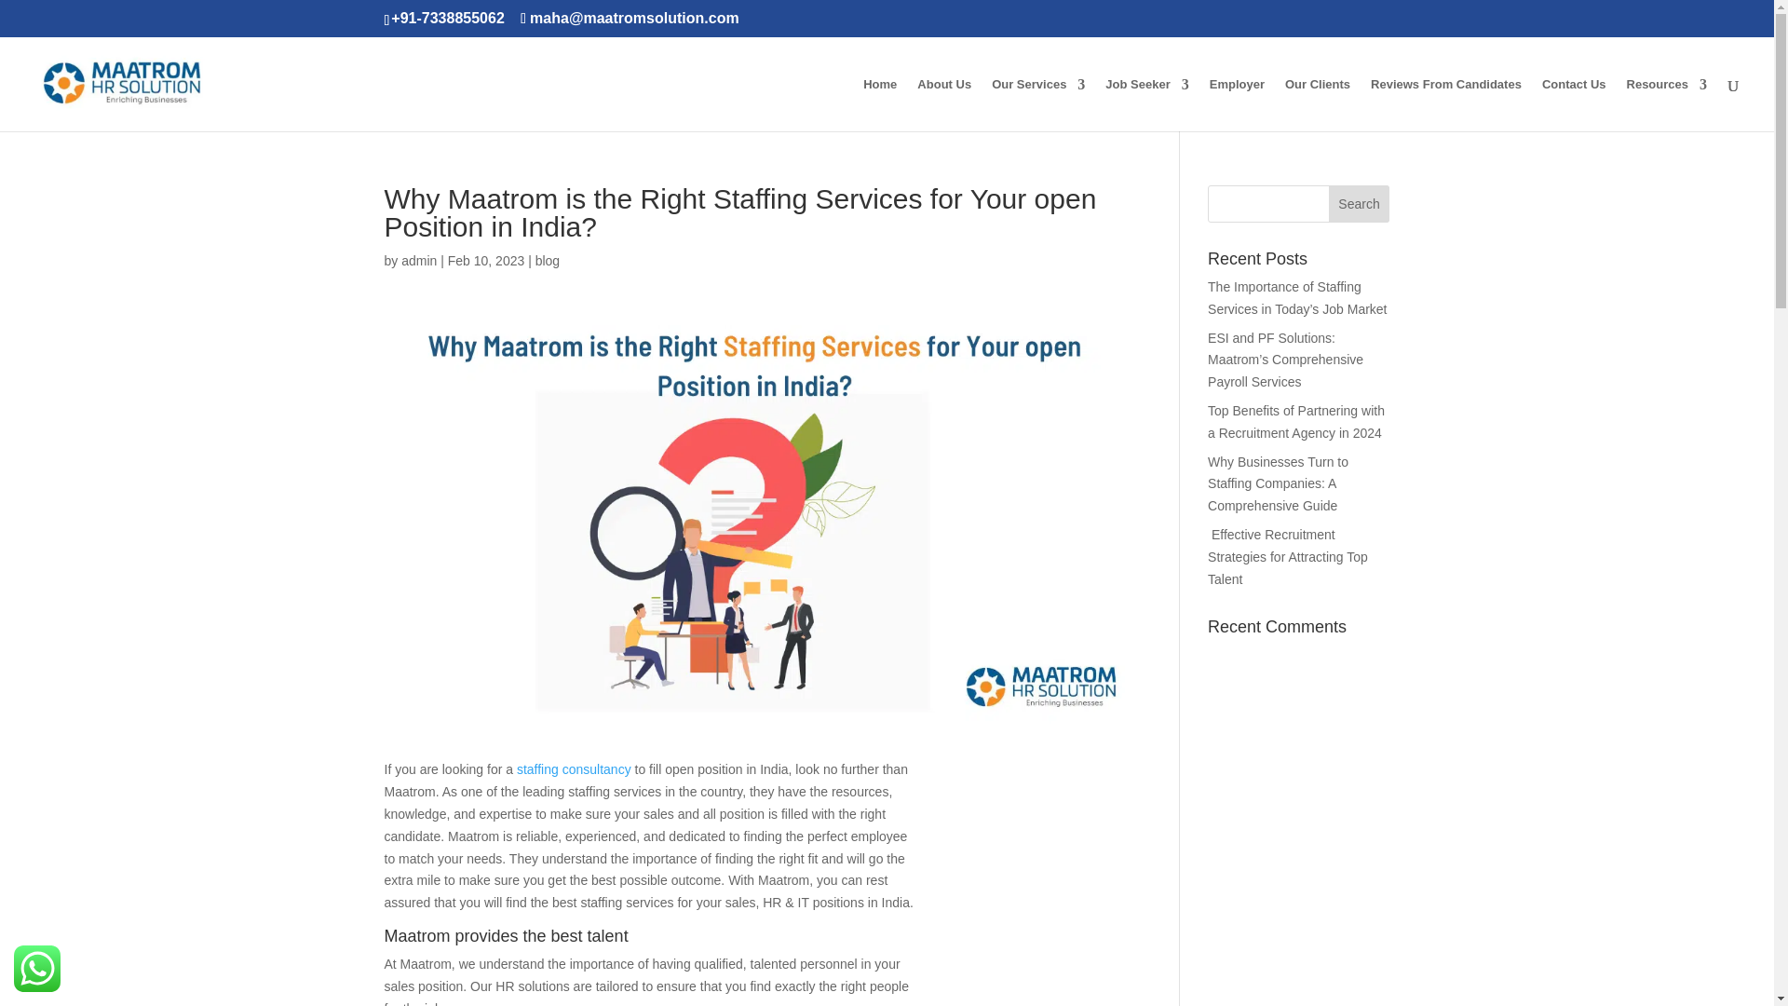  I want to click on Home, so click(880, 104).